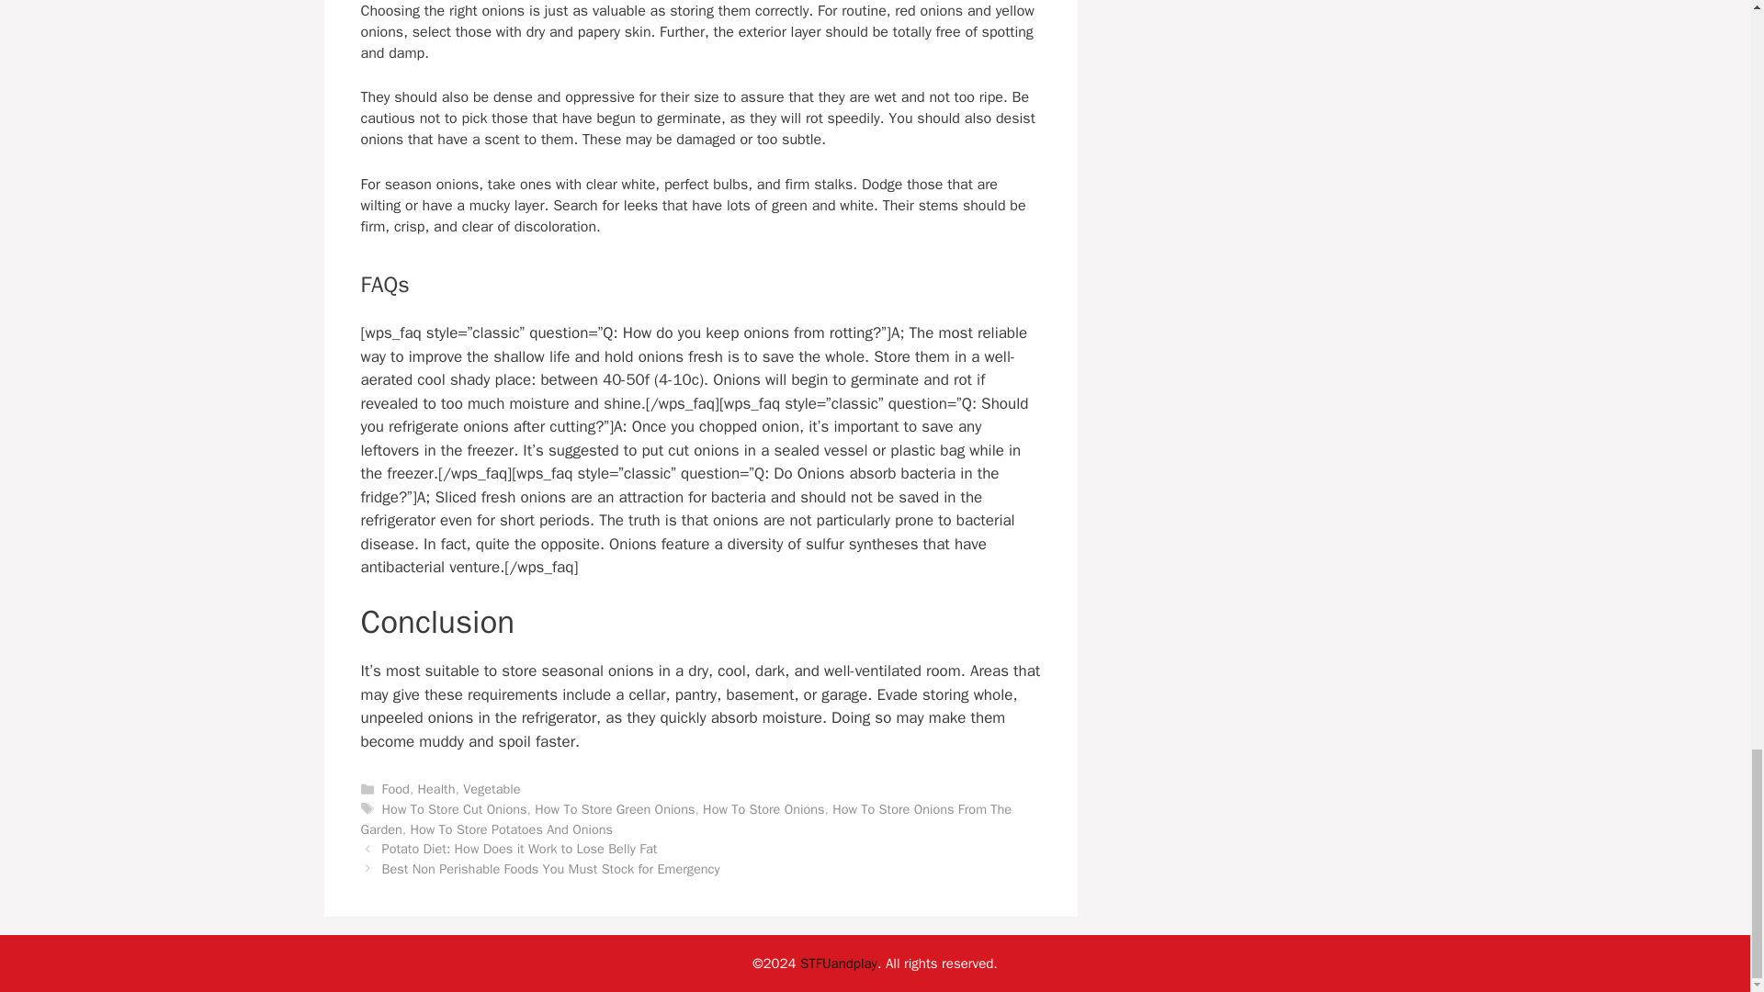  What do you see at coordinates (520, 849) in the screenshot?
I see `Potato Diet: How Does it Work to Lose Belly Fat` at bounding box center [520, 849].